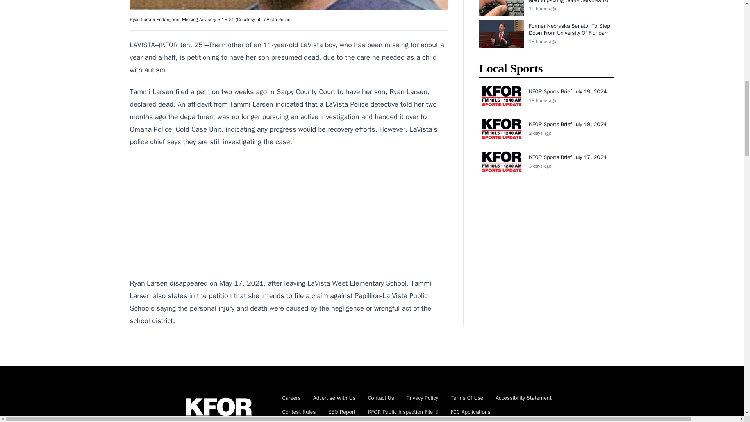  Describe the element at coordinates (288, 213) in the screenshot. I see `3rd party ad content` at that location.